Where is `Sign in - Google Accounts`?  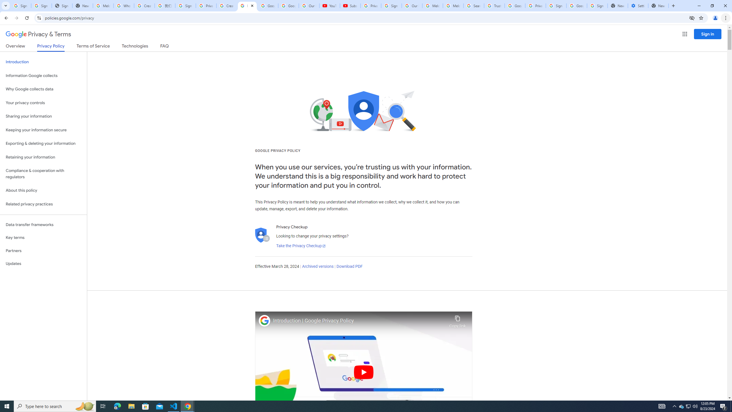
Sign in - Google Accounts is located at coordinates (556, 6).